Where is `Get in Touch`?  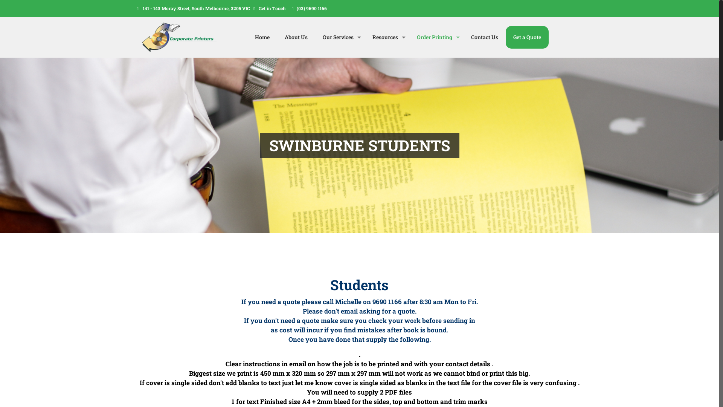 Get in Touch is located at coordinates (272, 8).